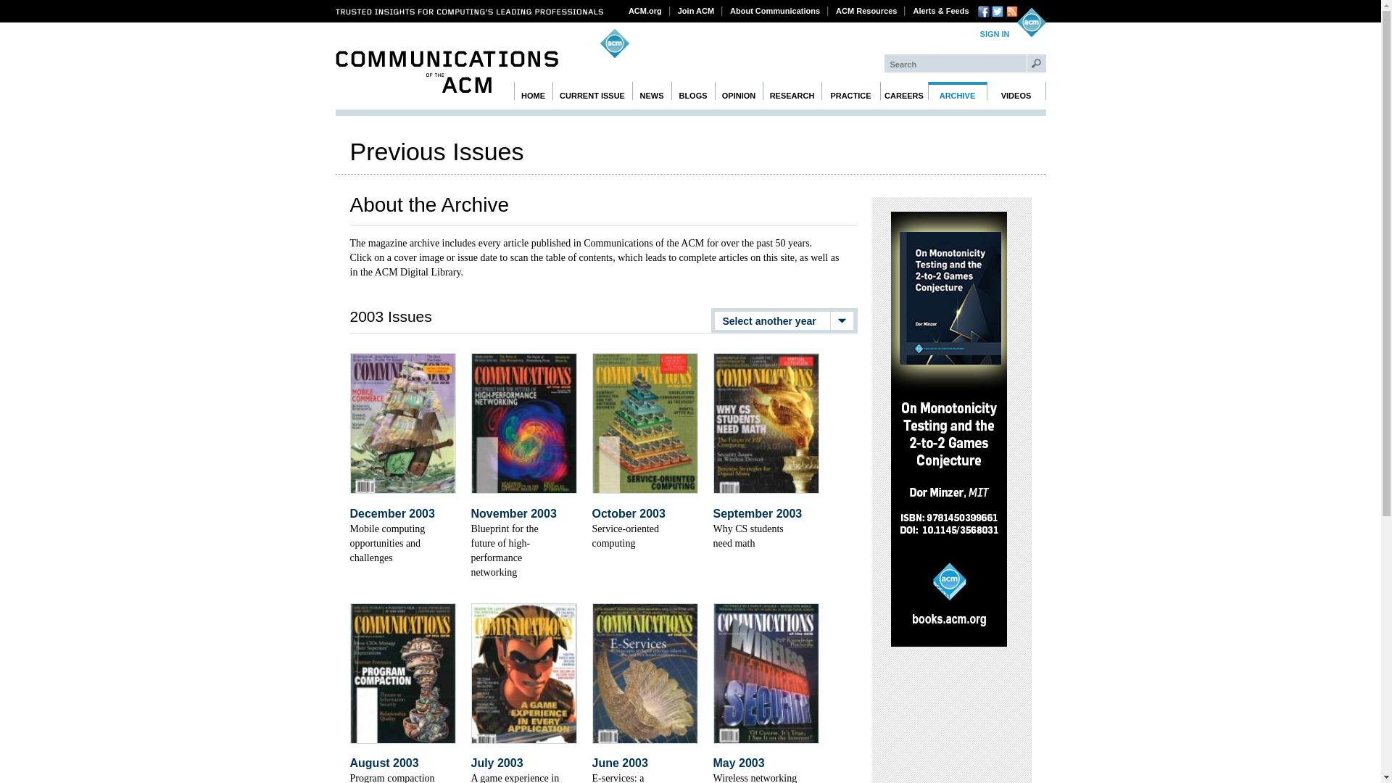  Describe the element at coordinates (903, 91) in the screenshot. I see `CAREERS` at that location.